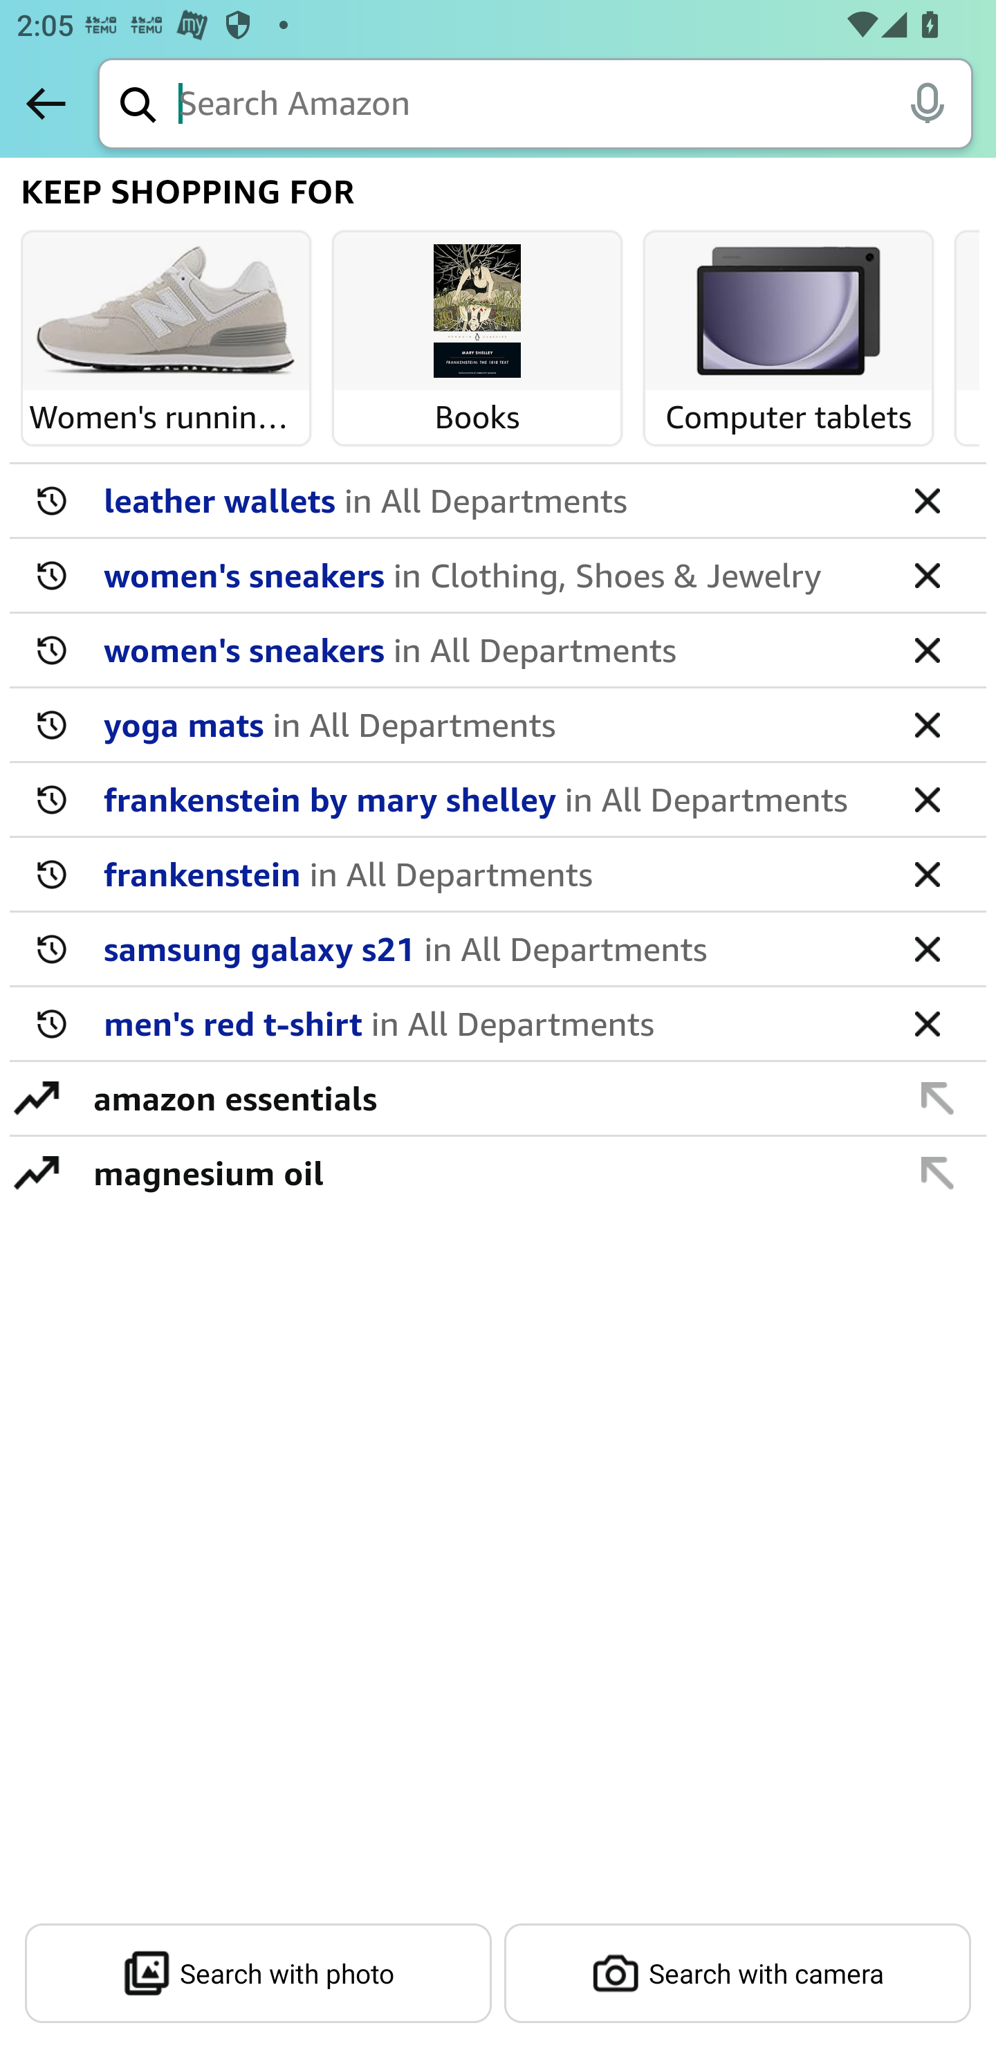  Describe the element at coordinates (927, 1023) in the screenshot. I see `delete` at that location.